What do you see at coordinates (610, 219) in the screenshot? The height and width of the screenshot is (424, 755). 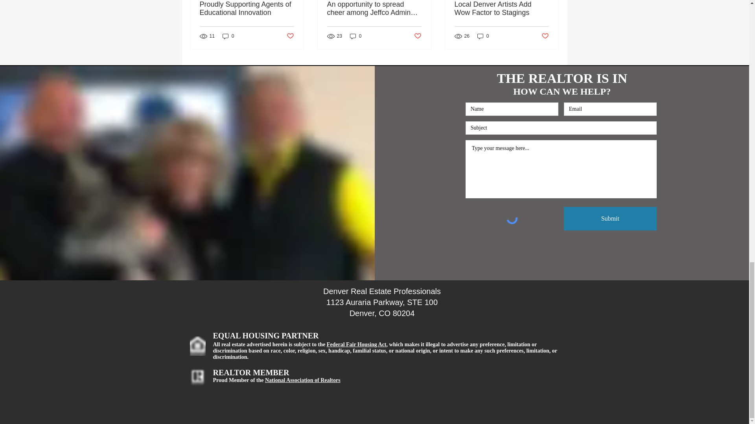 I see `Submit` at bounding box center [610, 219].